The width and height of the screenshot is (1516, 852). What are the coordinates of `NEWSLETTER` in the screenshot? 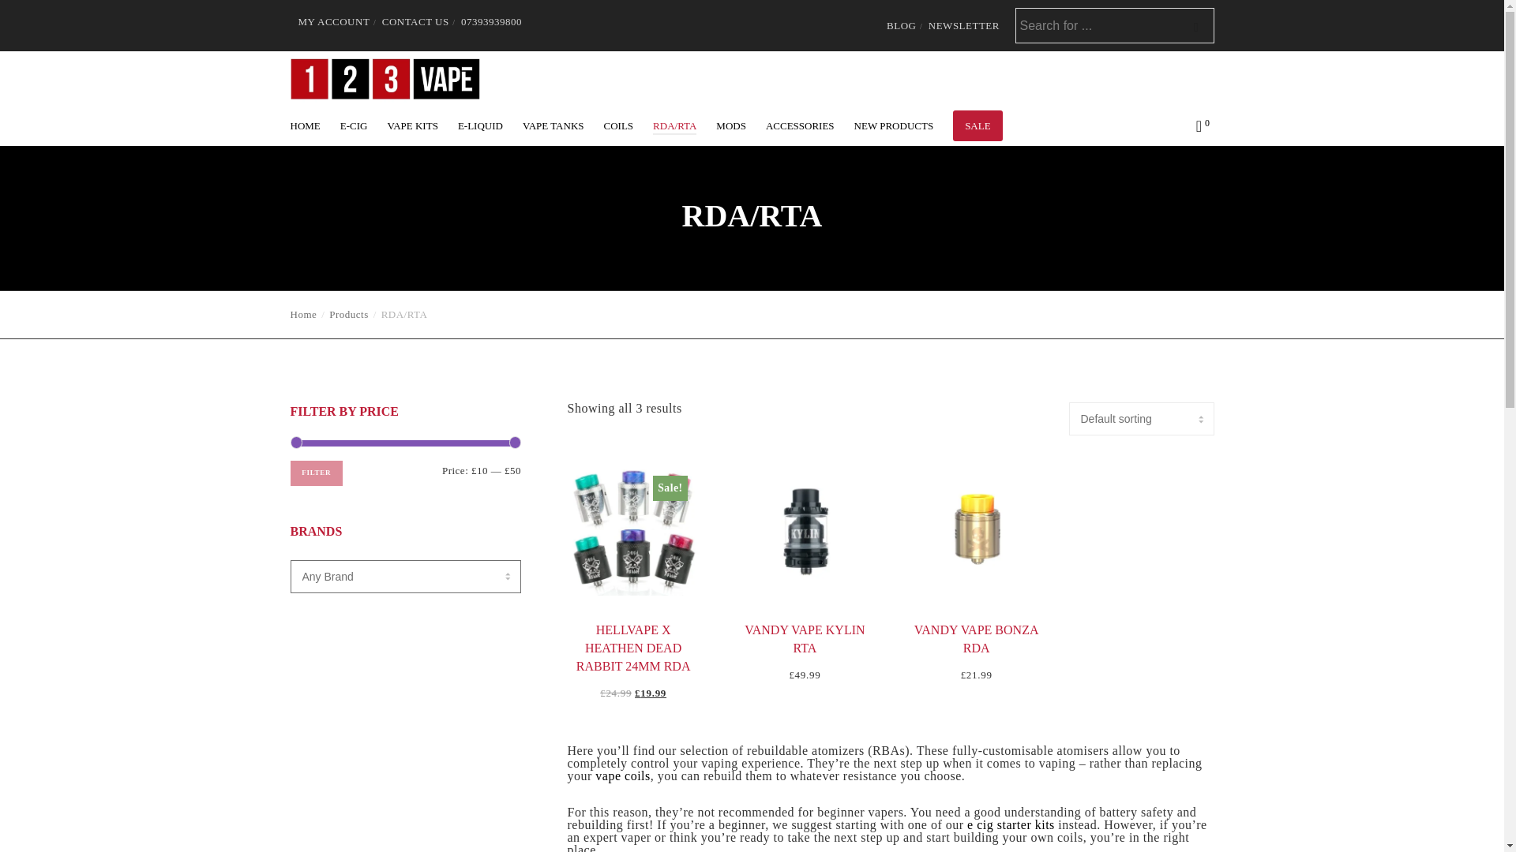 It's located at (963, 24).